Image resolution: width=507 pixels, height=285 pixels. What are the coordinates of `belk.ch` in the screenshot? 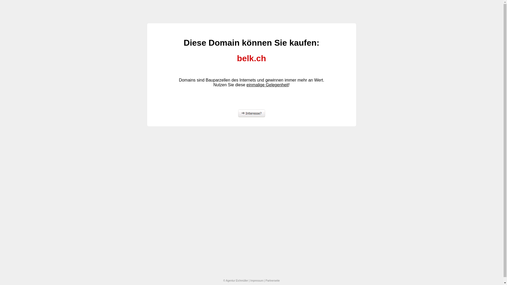 It's located at (251, 59).